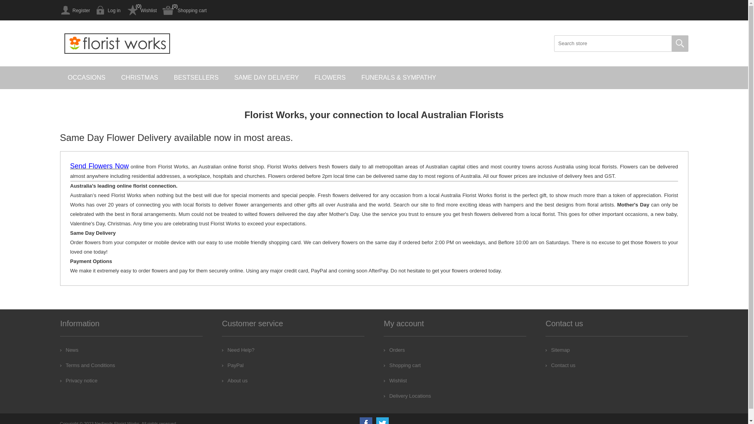 The width and height of the screenshot is (754, 424). I want to click on Contact us, so click(560, 365).